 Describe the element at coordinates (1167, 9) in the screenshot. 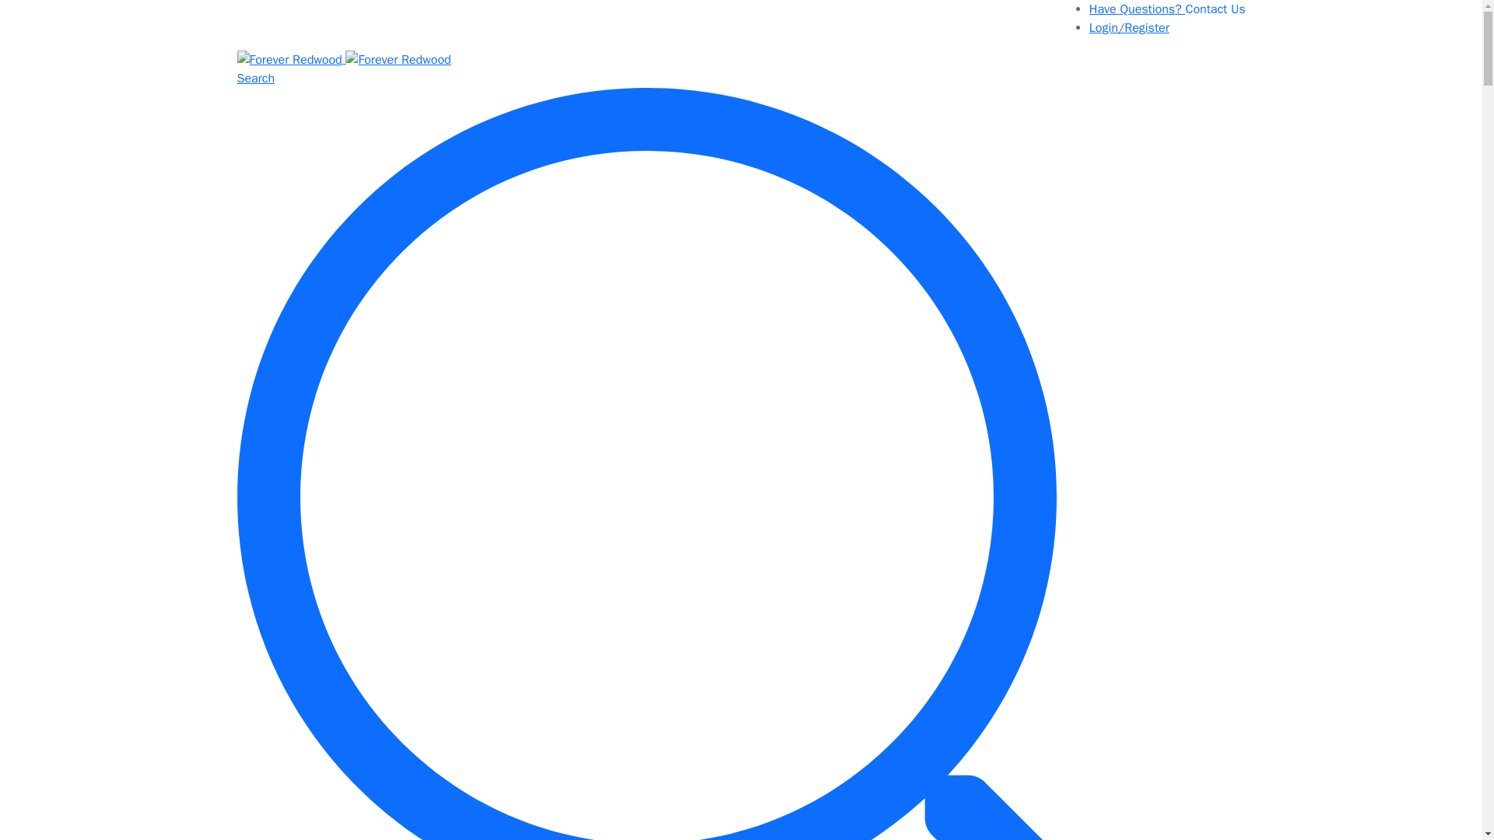

I see `Have Questions?` at that location.